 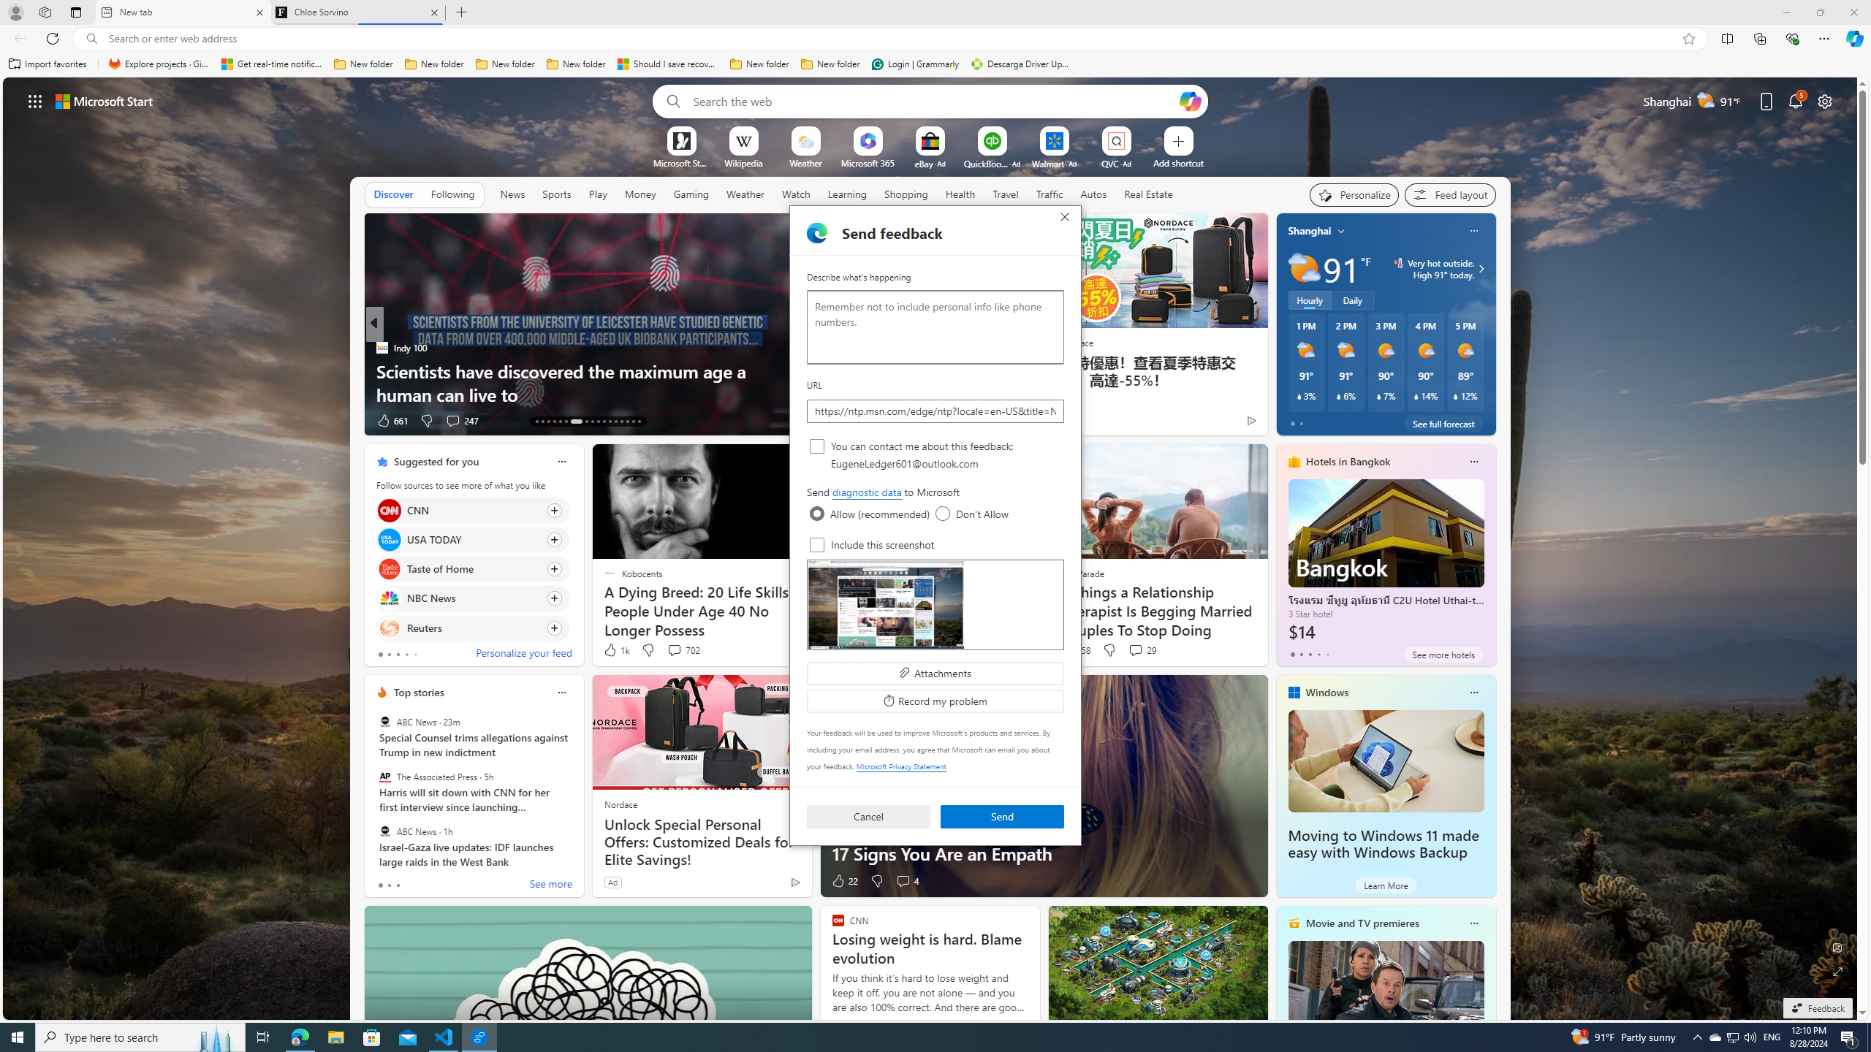 I want to click on Chloe Sorvino, so click(x=357, y=12).